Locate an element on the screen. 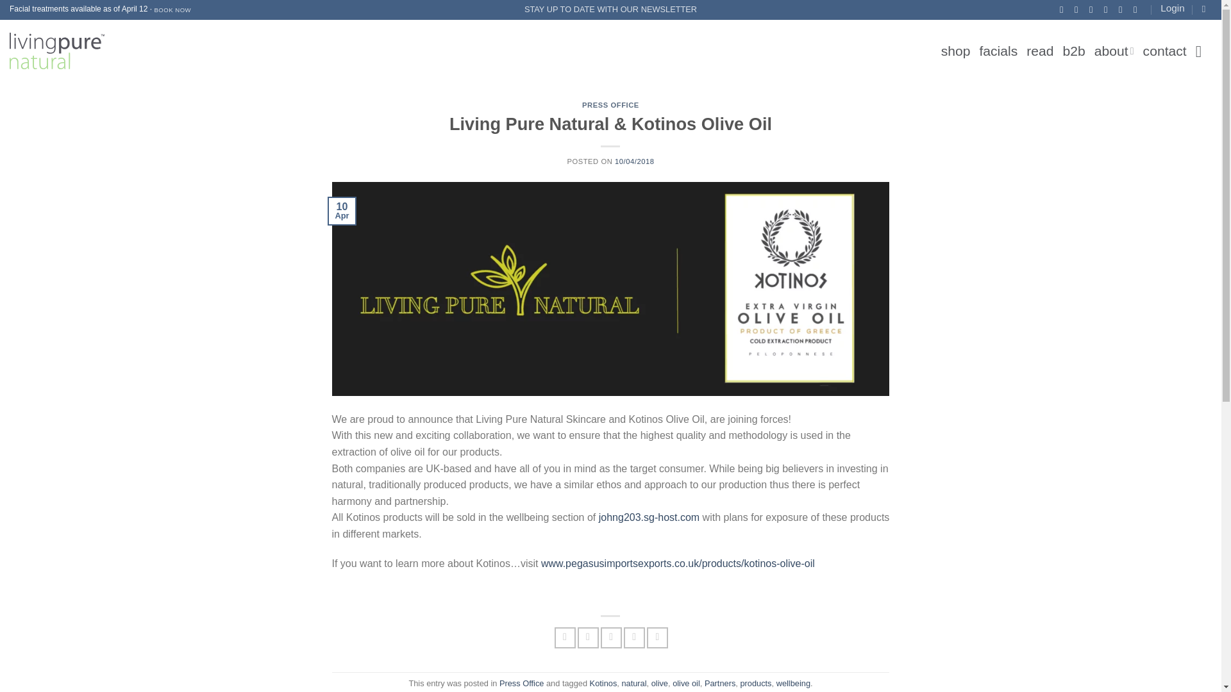 The image size is (1231, 692). Share on Facebook is located at coordinates (565, 637).